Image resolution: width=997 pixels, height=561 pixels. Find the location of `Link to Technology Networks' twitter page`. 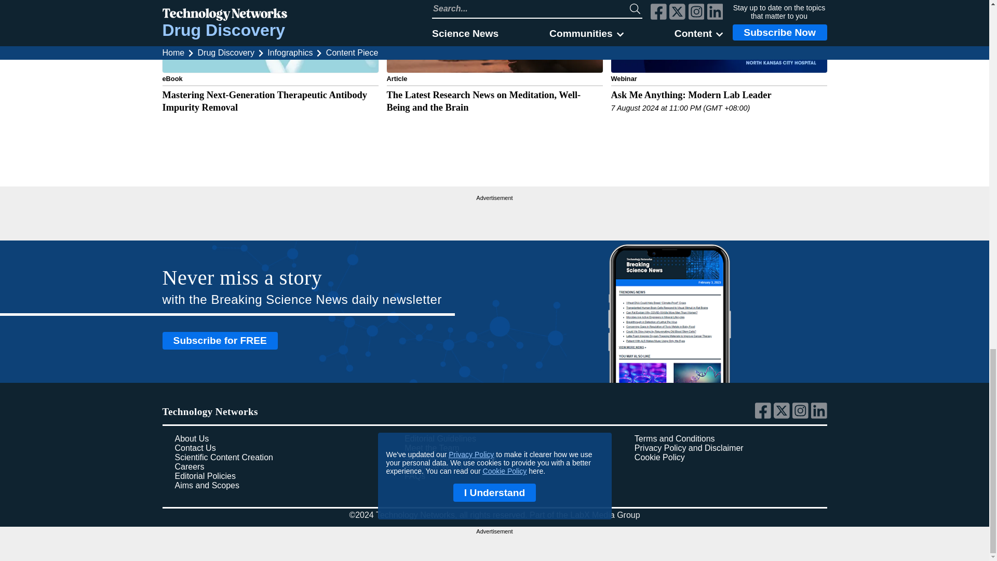

Link to Technology Networks' twitter page is located at coordinates (783, 416).